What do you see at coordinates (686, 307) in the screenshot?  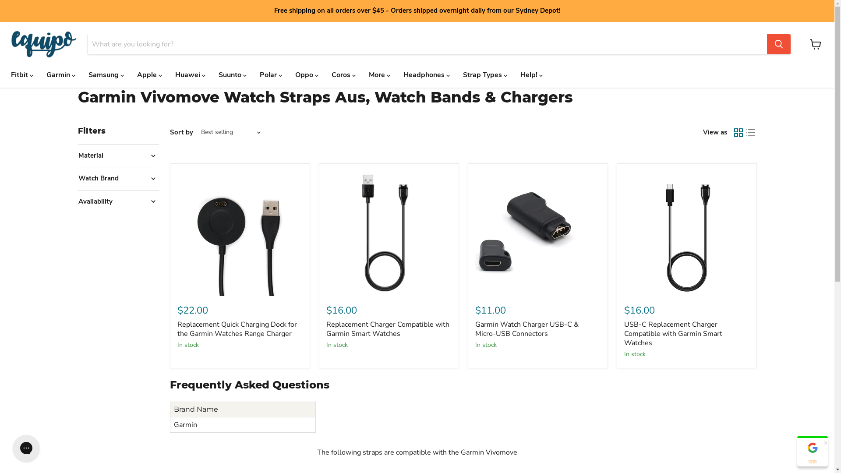 I see `$16.00` at bounding box center [686, 307].